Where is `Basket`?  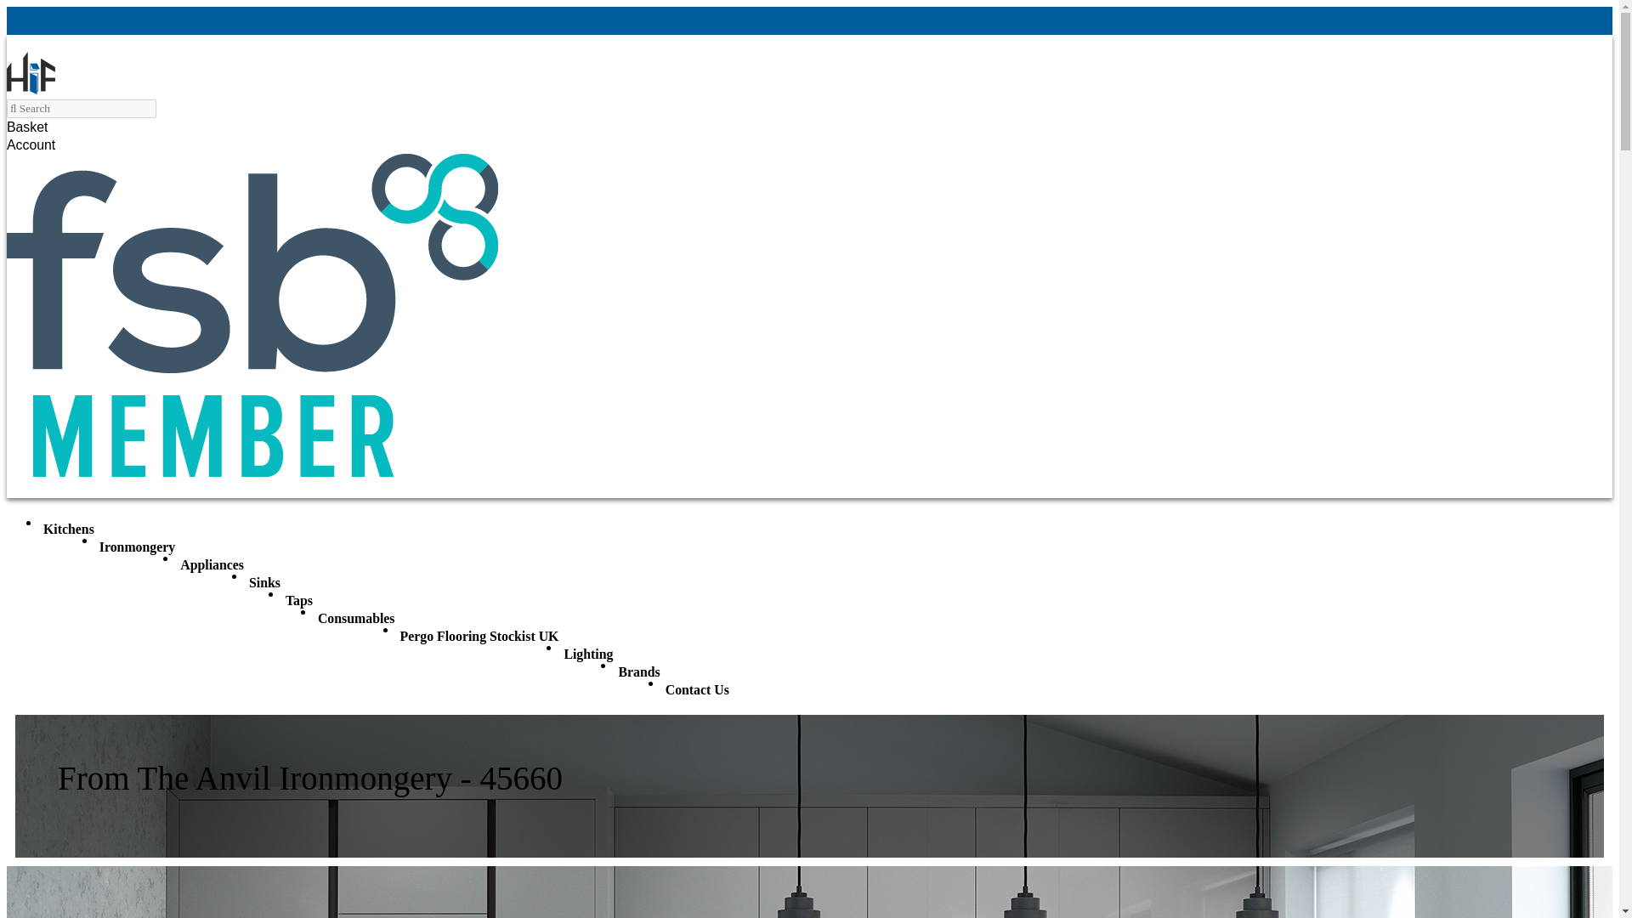 Basket is located at coordinates (36, 127).